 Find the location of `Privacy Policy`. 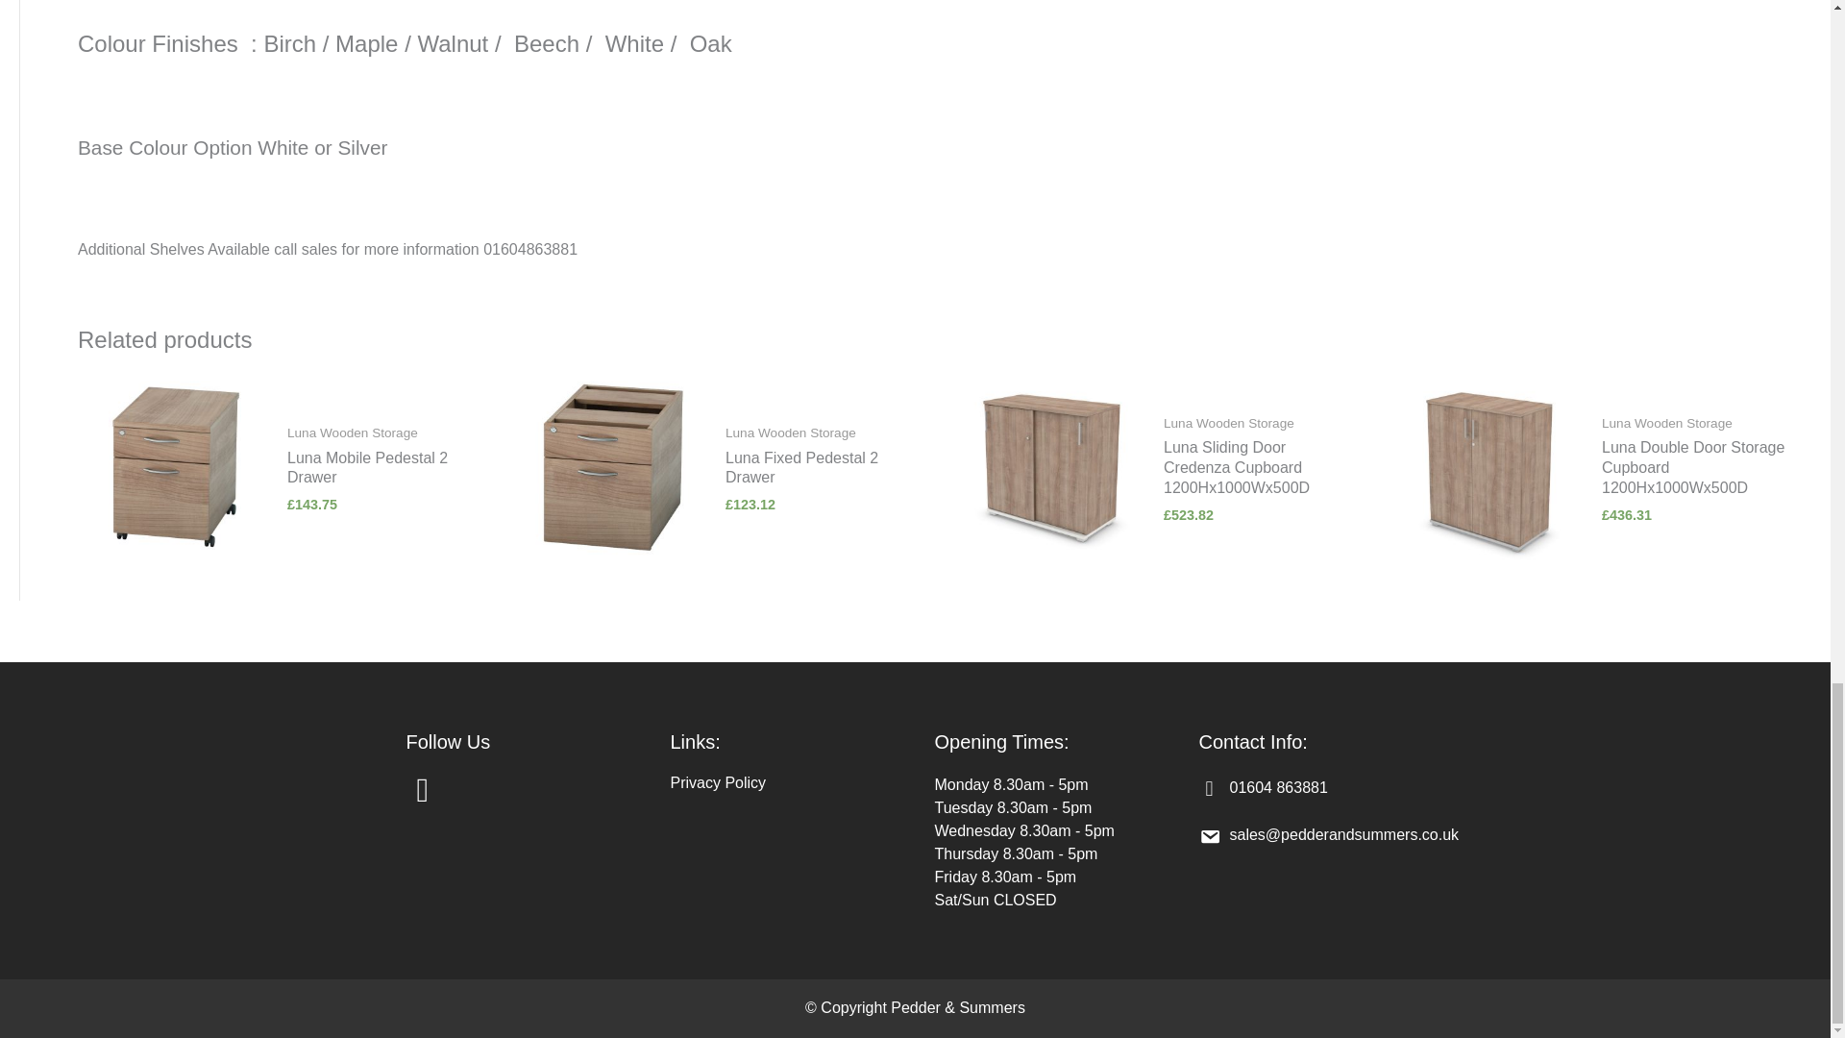

Privacy Policy is located at coordinates (719, 782).